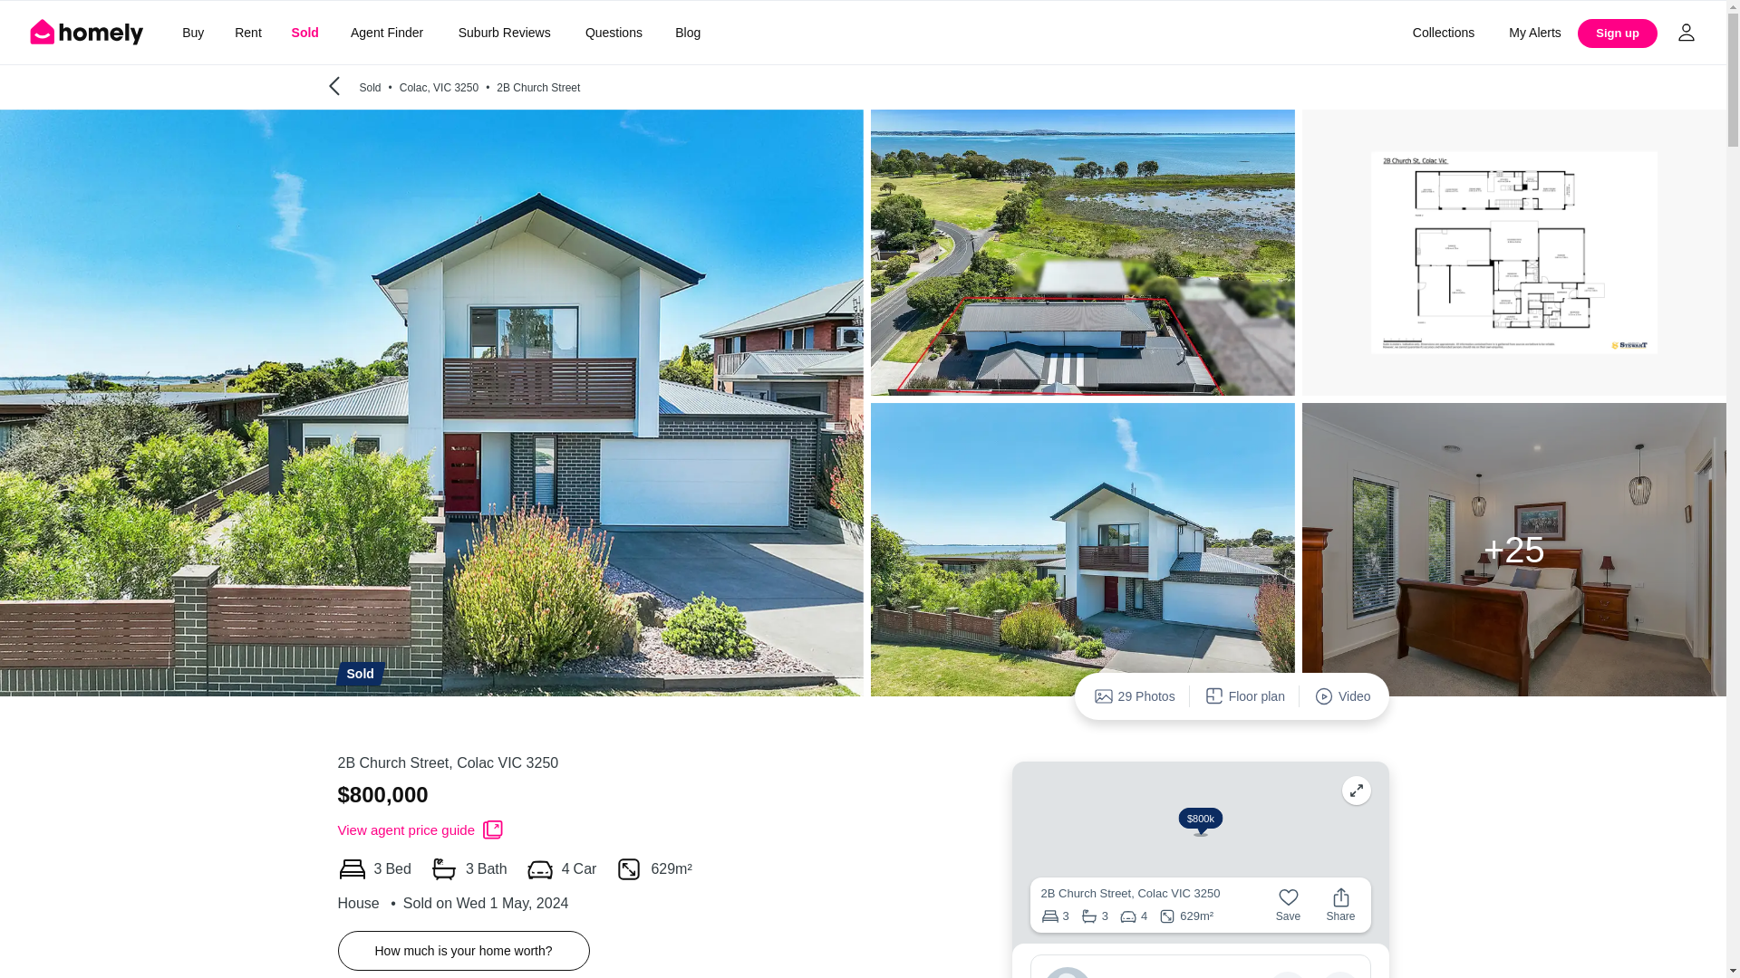 This screenshot has width=1740, height=978. What do you see at coordinates (1535, 33) in the screenshot?
I see `My Alerts` at bounding box center [1535, 33].